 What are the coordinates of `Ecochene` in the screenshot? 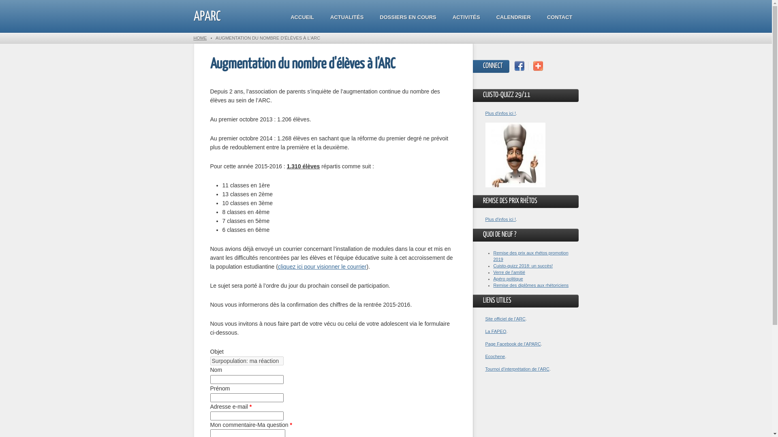 It's located at (495, 356).